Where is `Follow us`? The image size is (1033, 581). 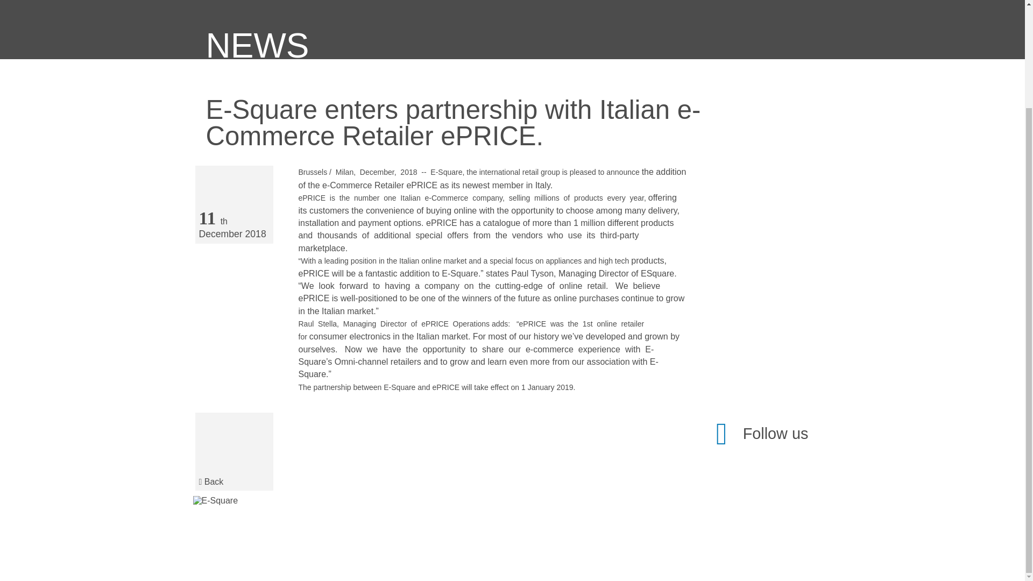 Follow us is located at coordinates (762, 434).